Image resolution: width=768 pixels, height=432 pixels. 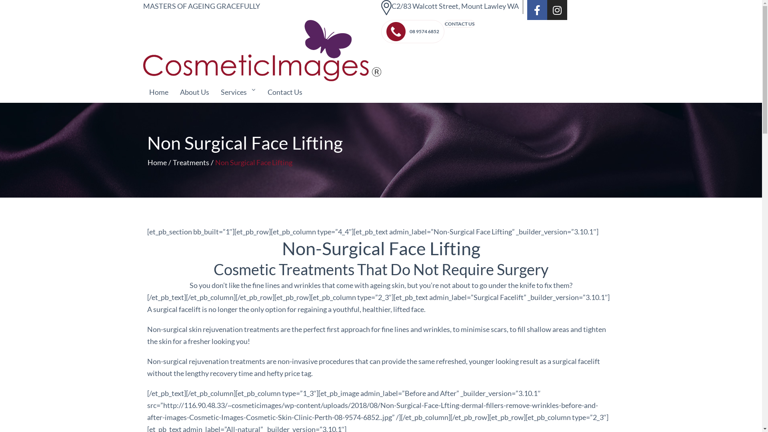 I want to click on Treatments, so click(x=190, y=162).